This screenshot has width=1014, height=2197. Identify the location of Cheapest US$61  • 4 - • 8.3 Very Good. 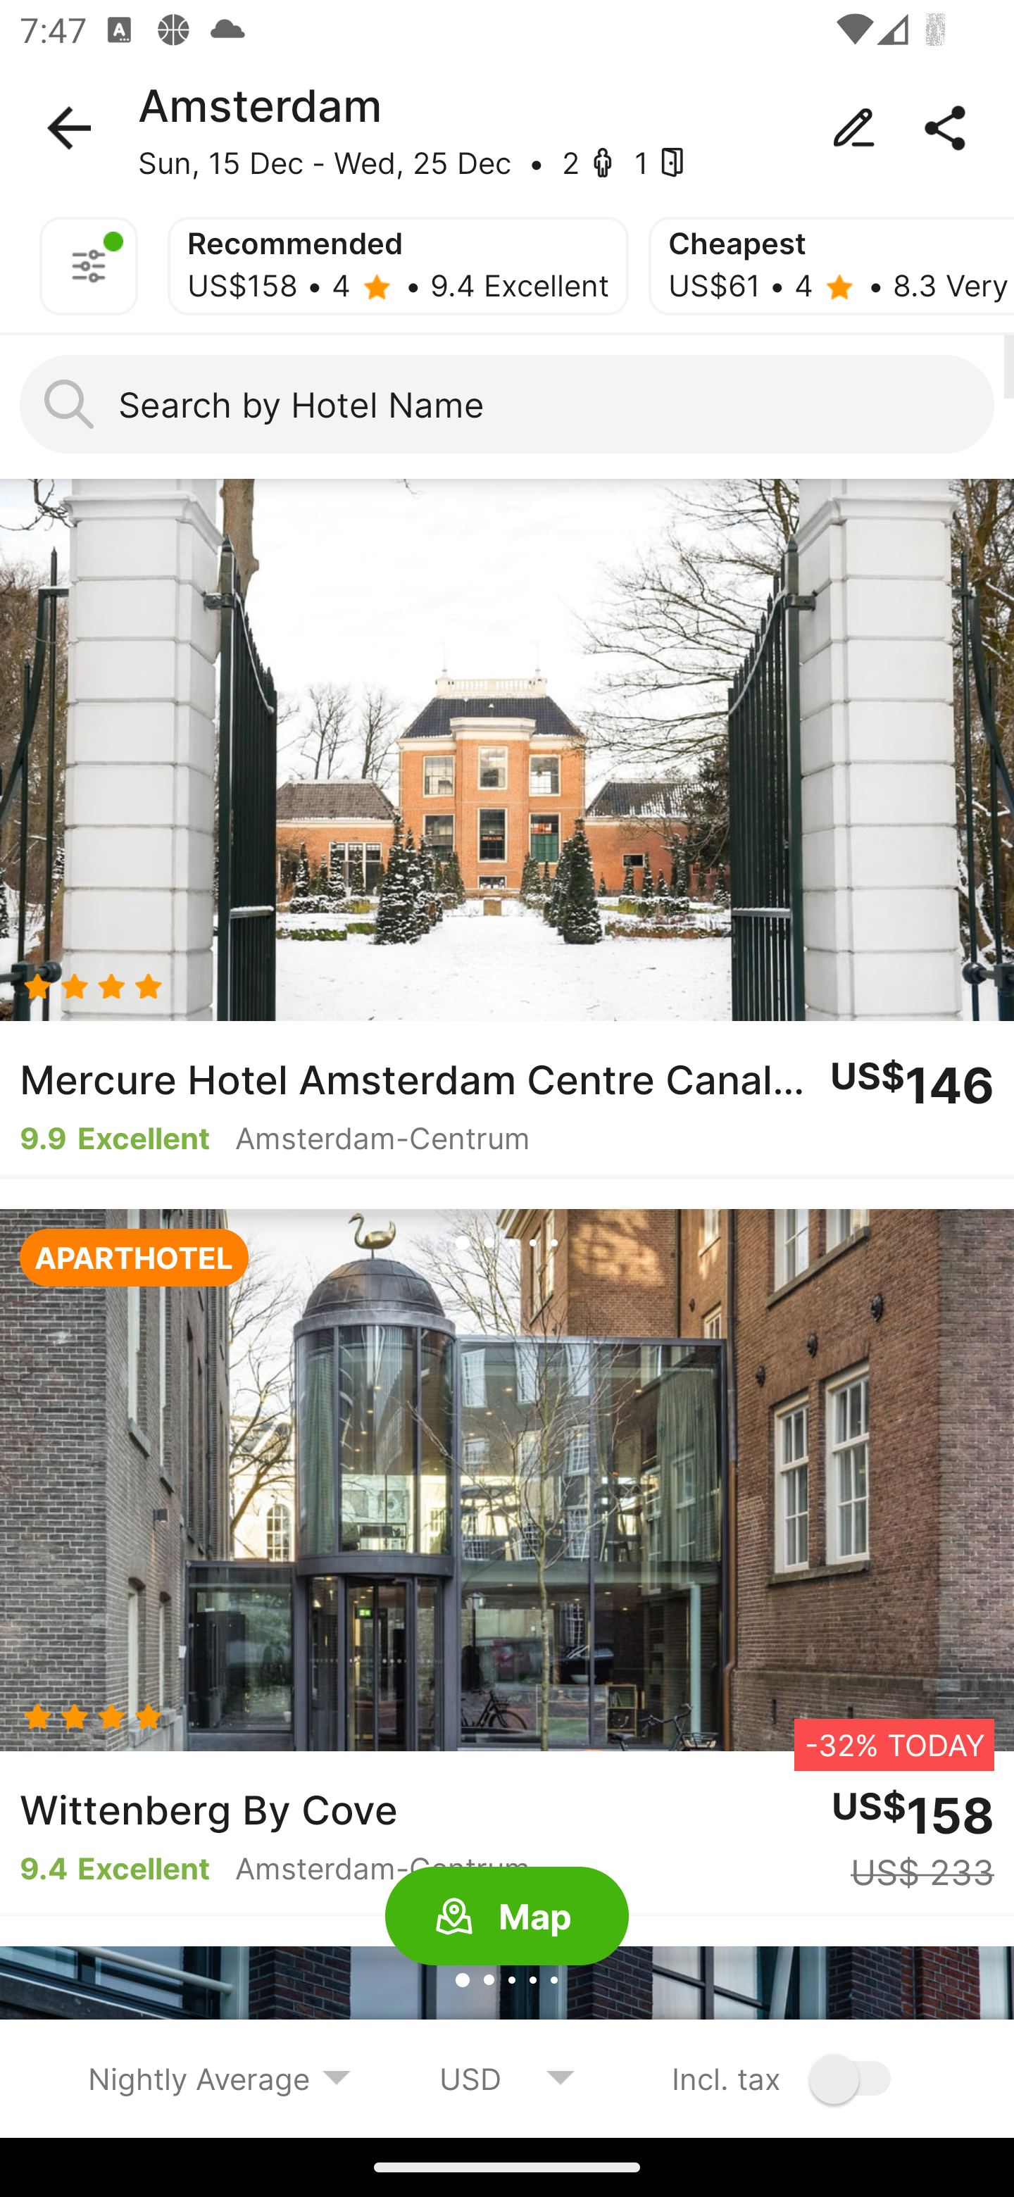
(831, 266).